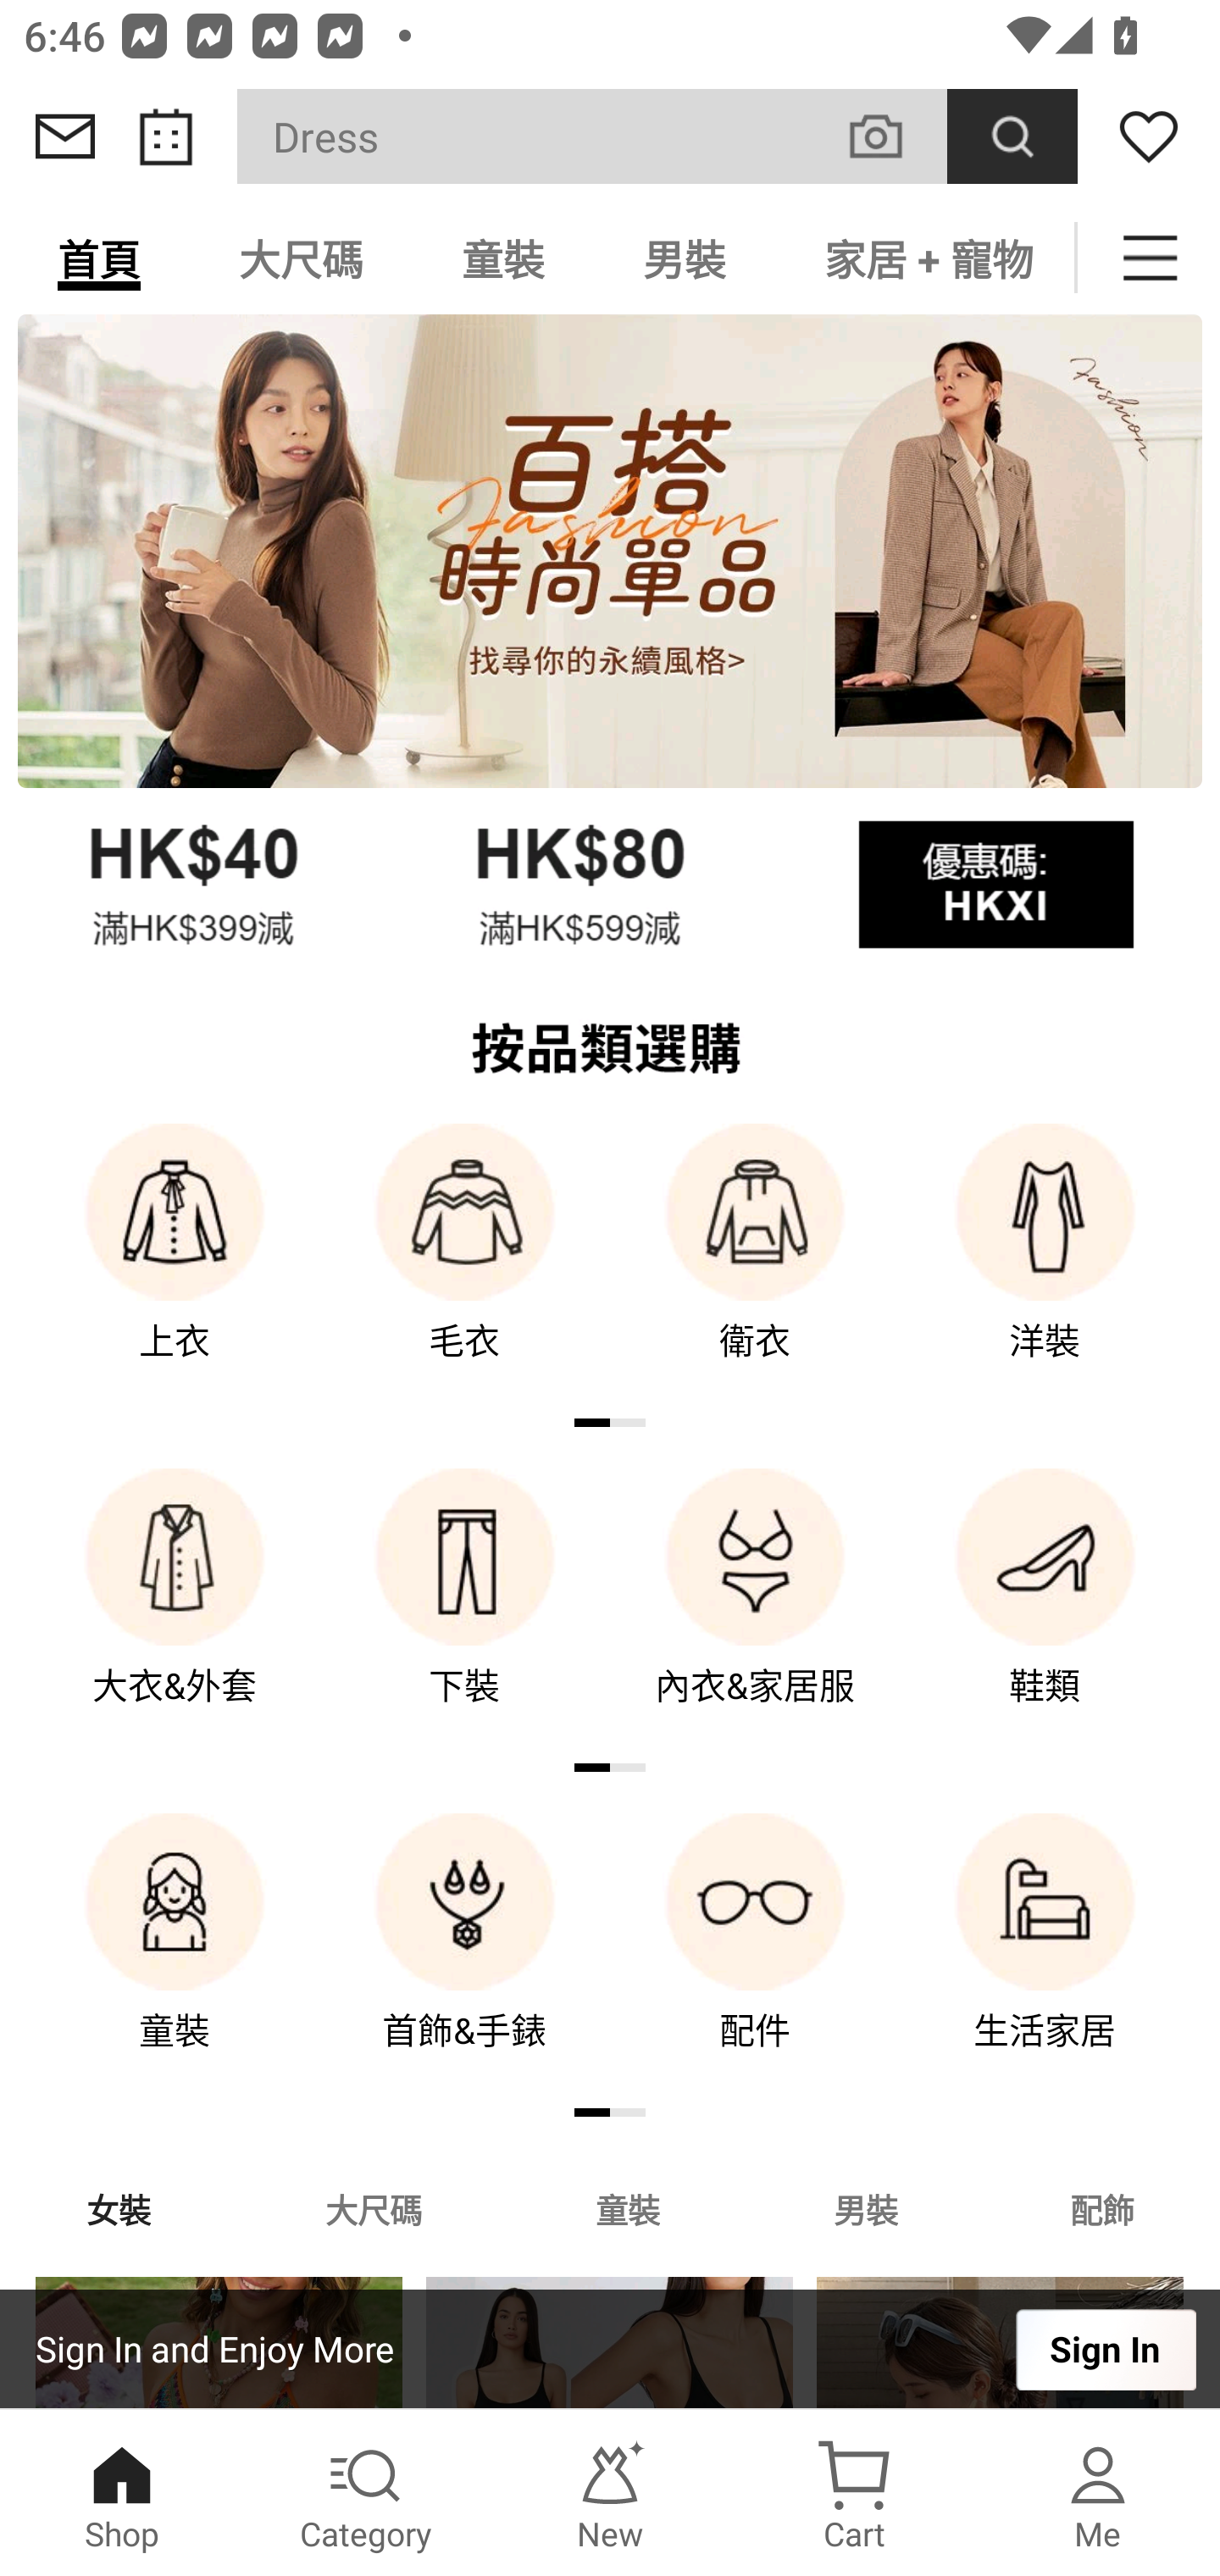  I want to click on Sign In and Enjoy More Sign In, so click(610, 2349).